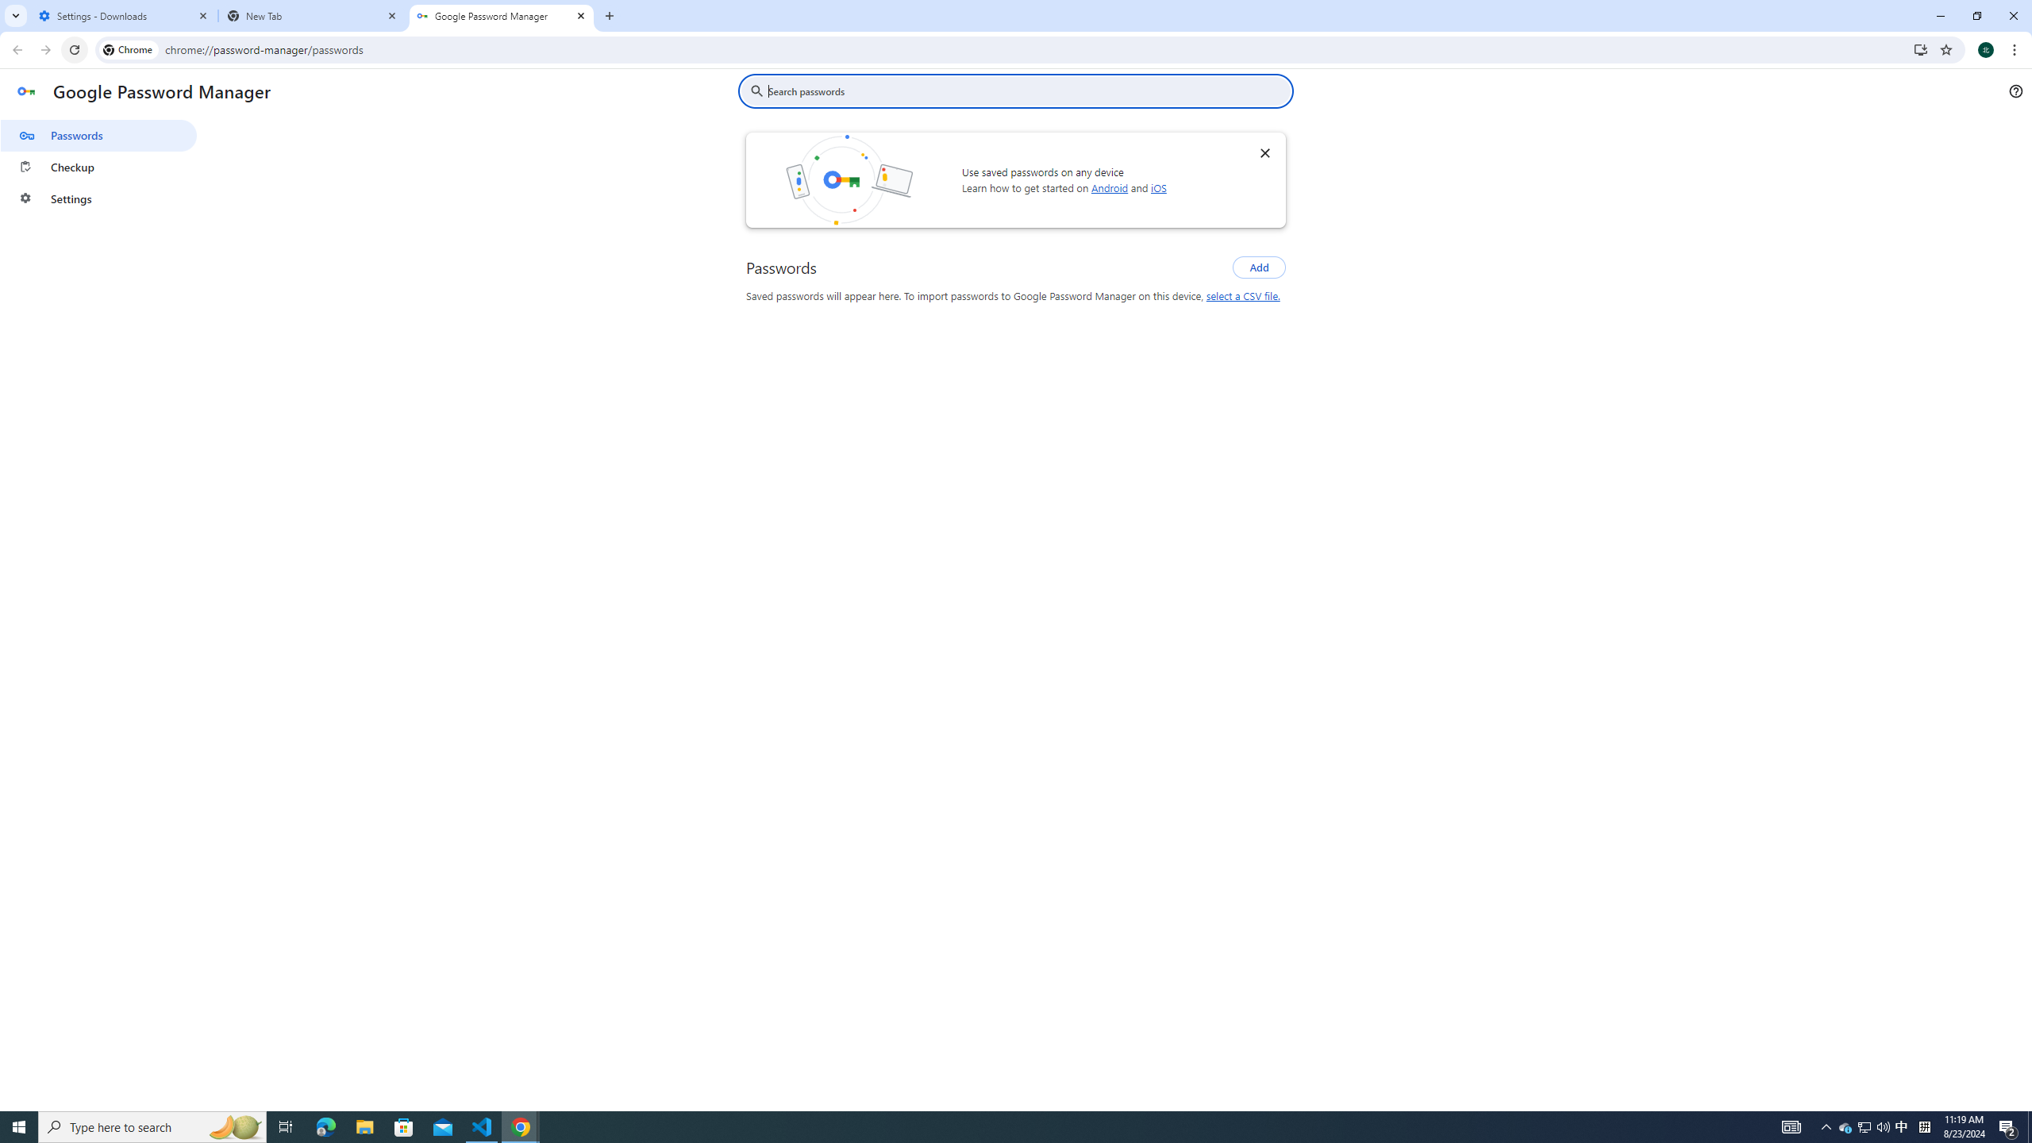  What do you see at coordinates (1157, 187) in the screenshot?
I see `iOS` at bounding box center [1157, 187].